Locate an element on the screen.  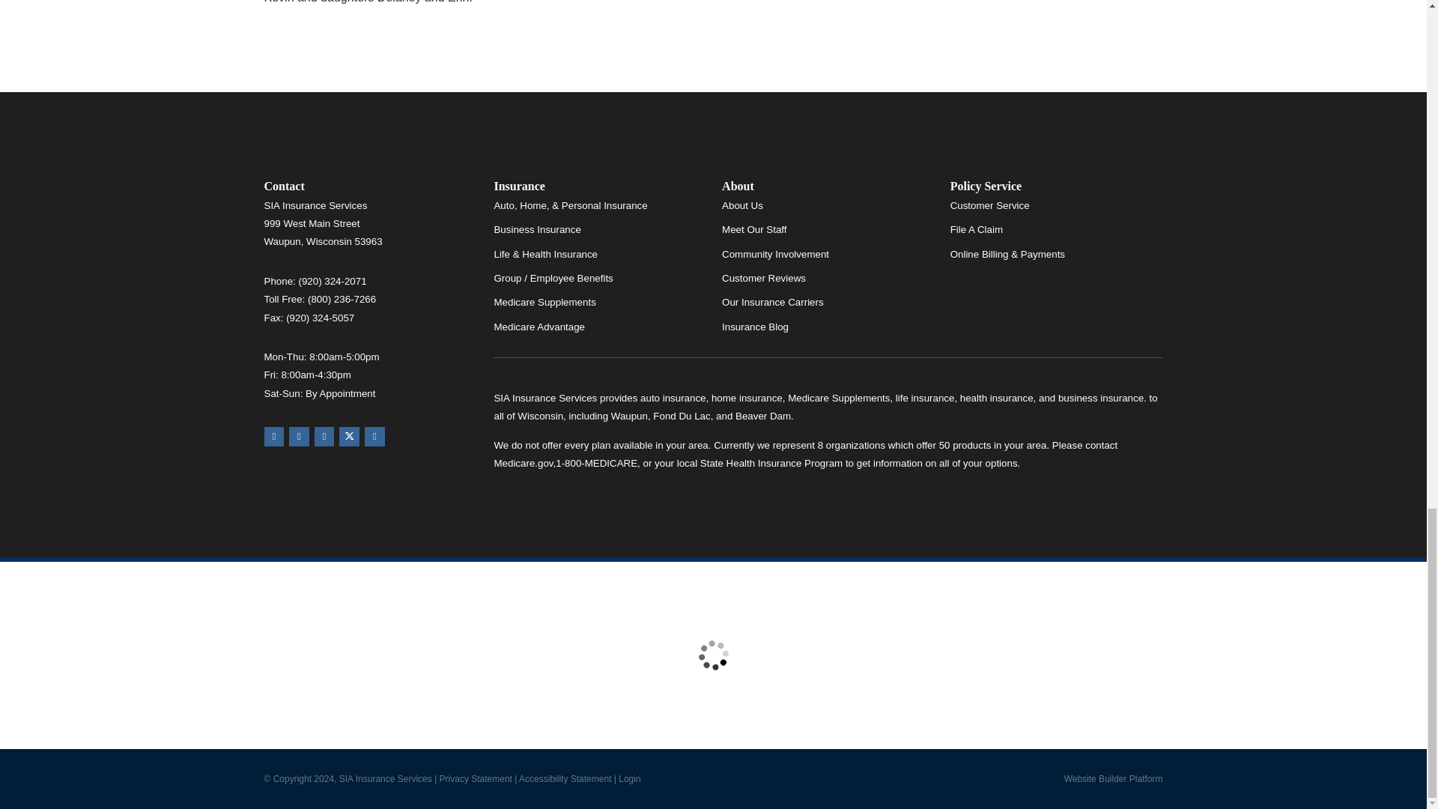
X is located at coordinates (349, 437).